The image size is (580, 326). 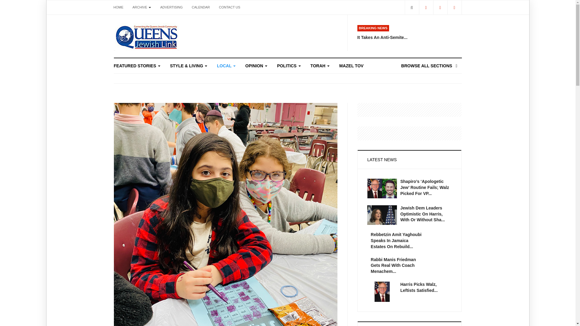 What do you see at coordinates (118, 7) in the screenshot?
I see `HOME` at bounding box center [118, 7].